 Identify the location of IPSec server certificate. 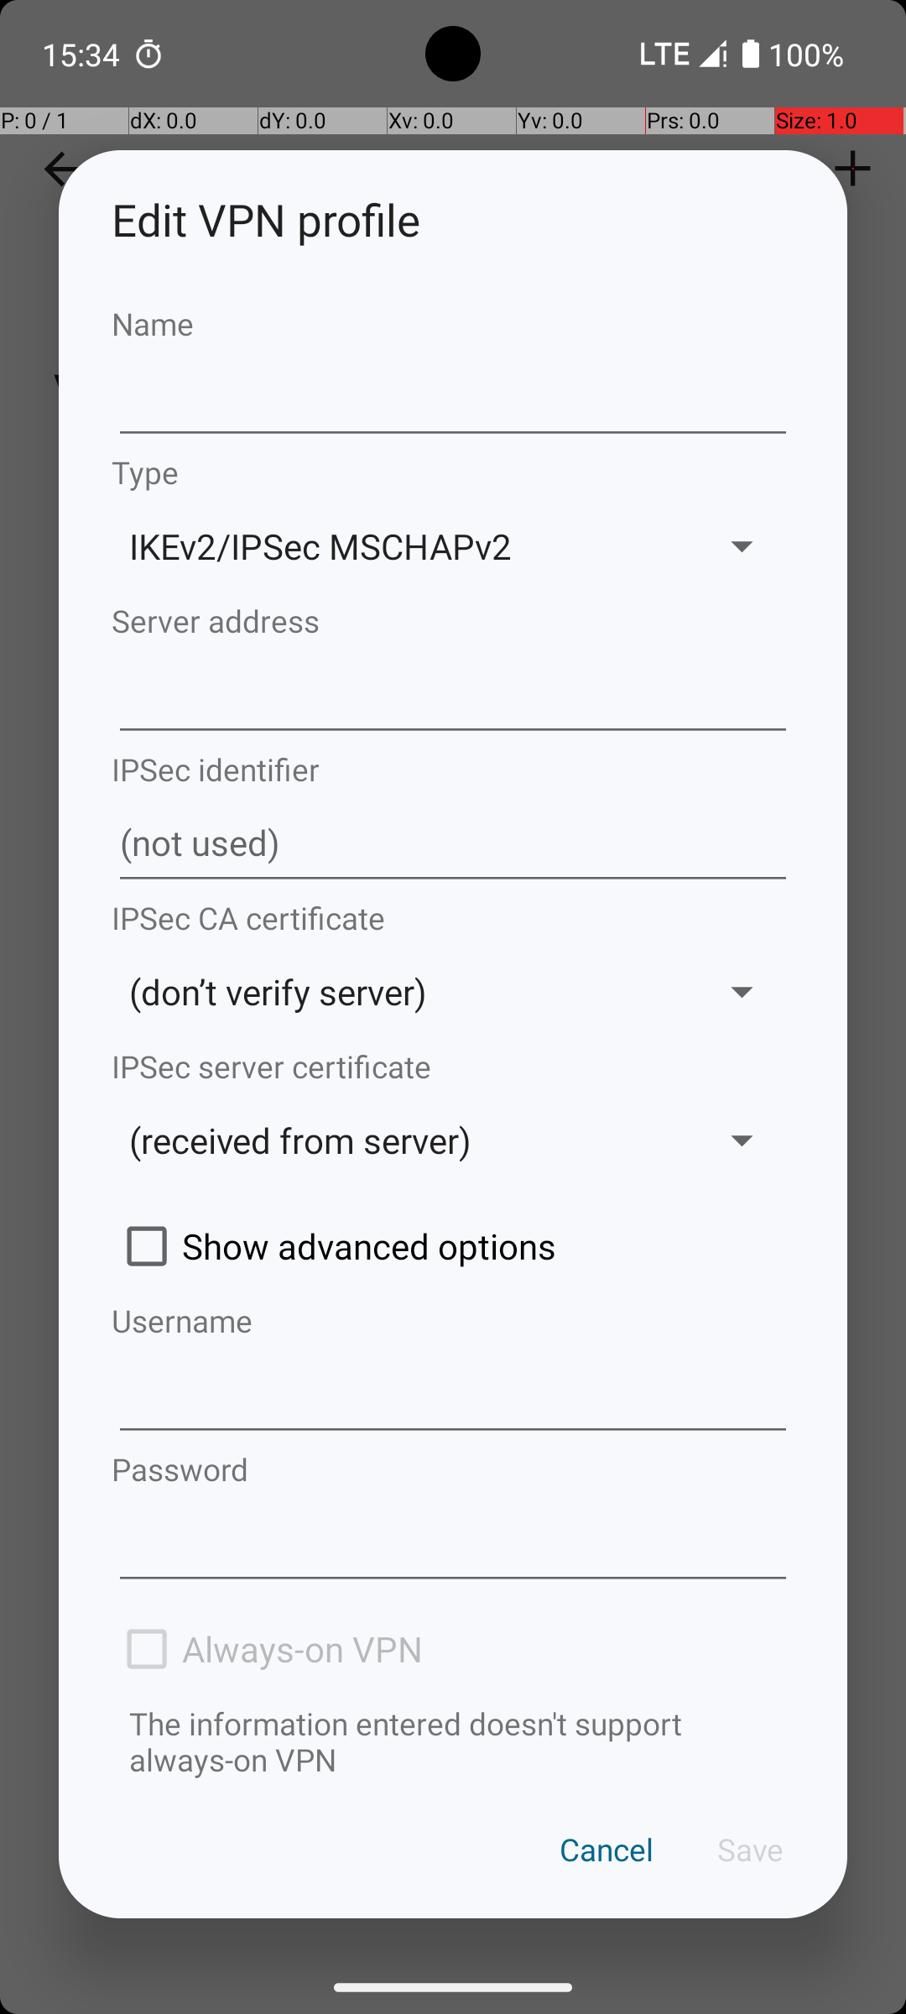
(453, 1066).